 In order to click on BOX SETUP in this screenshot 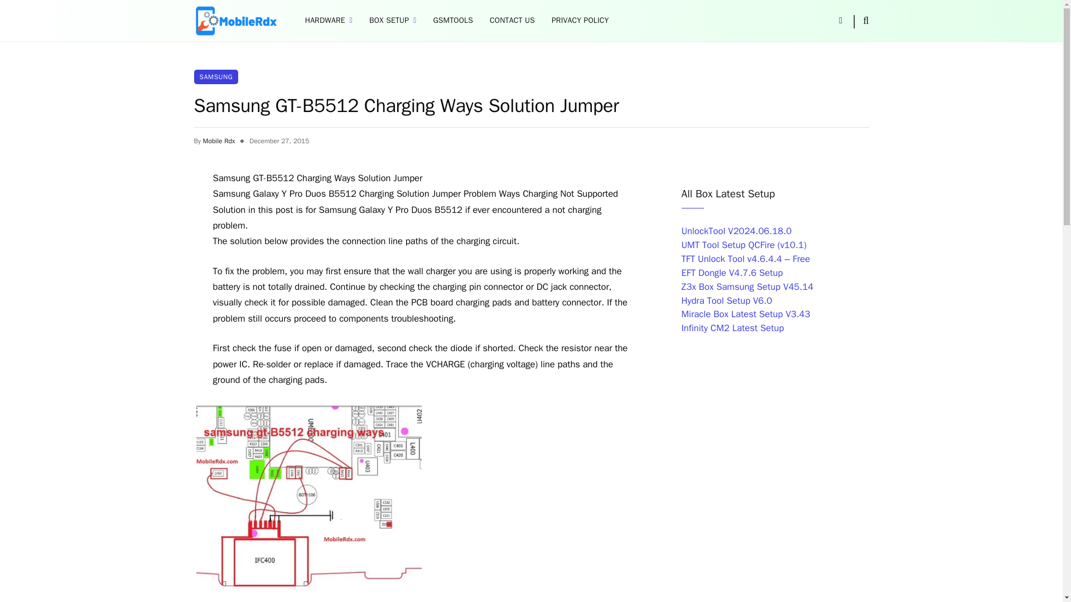, I will do `click(393, 21)`.